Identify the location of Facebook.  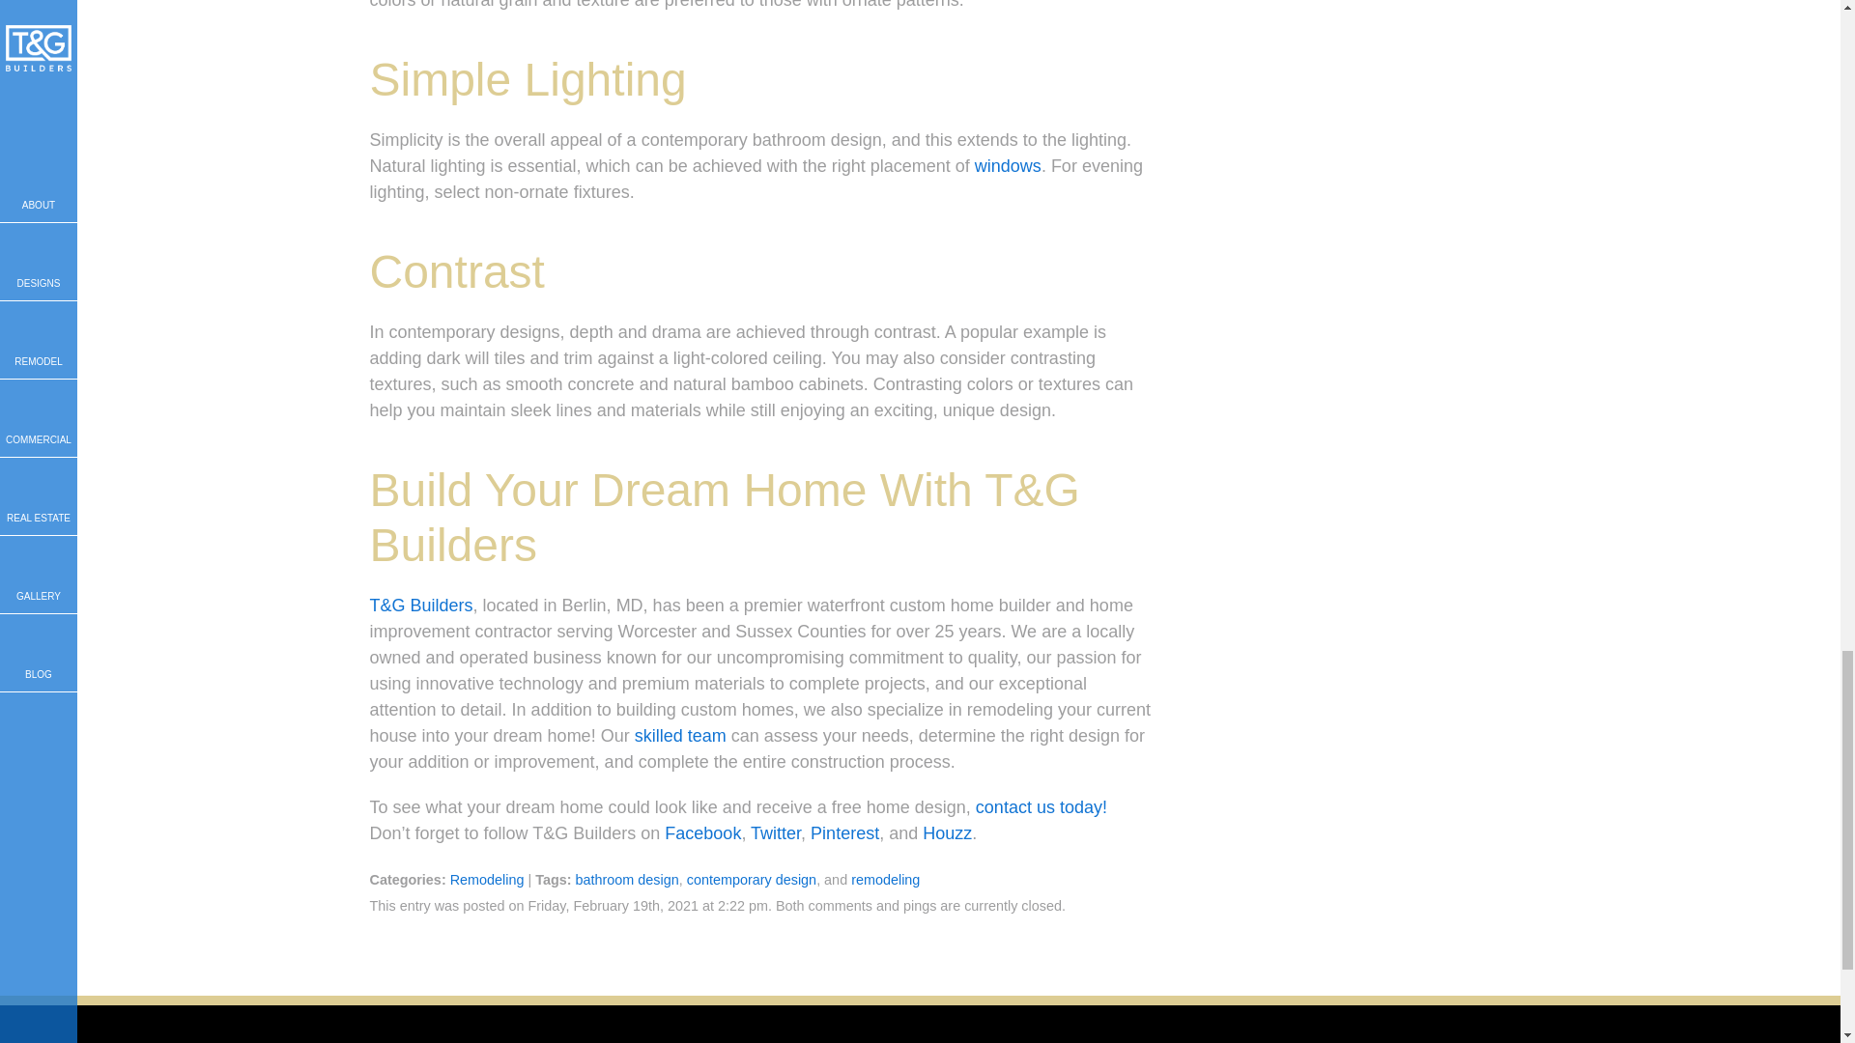
(701, 832).